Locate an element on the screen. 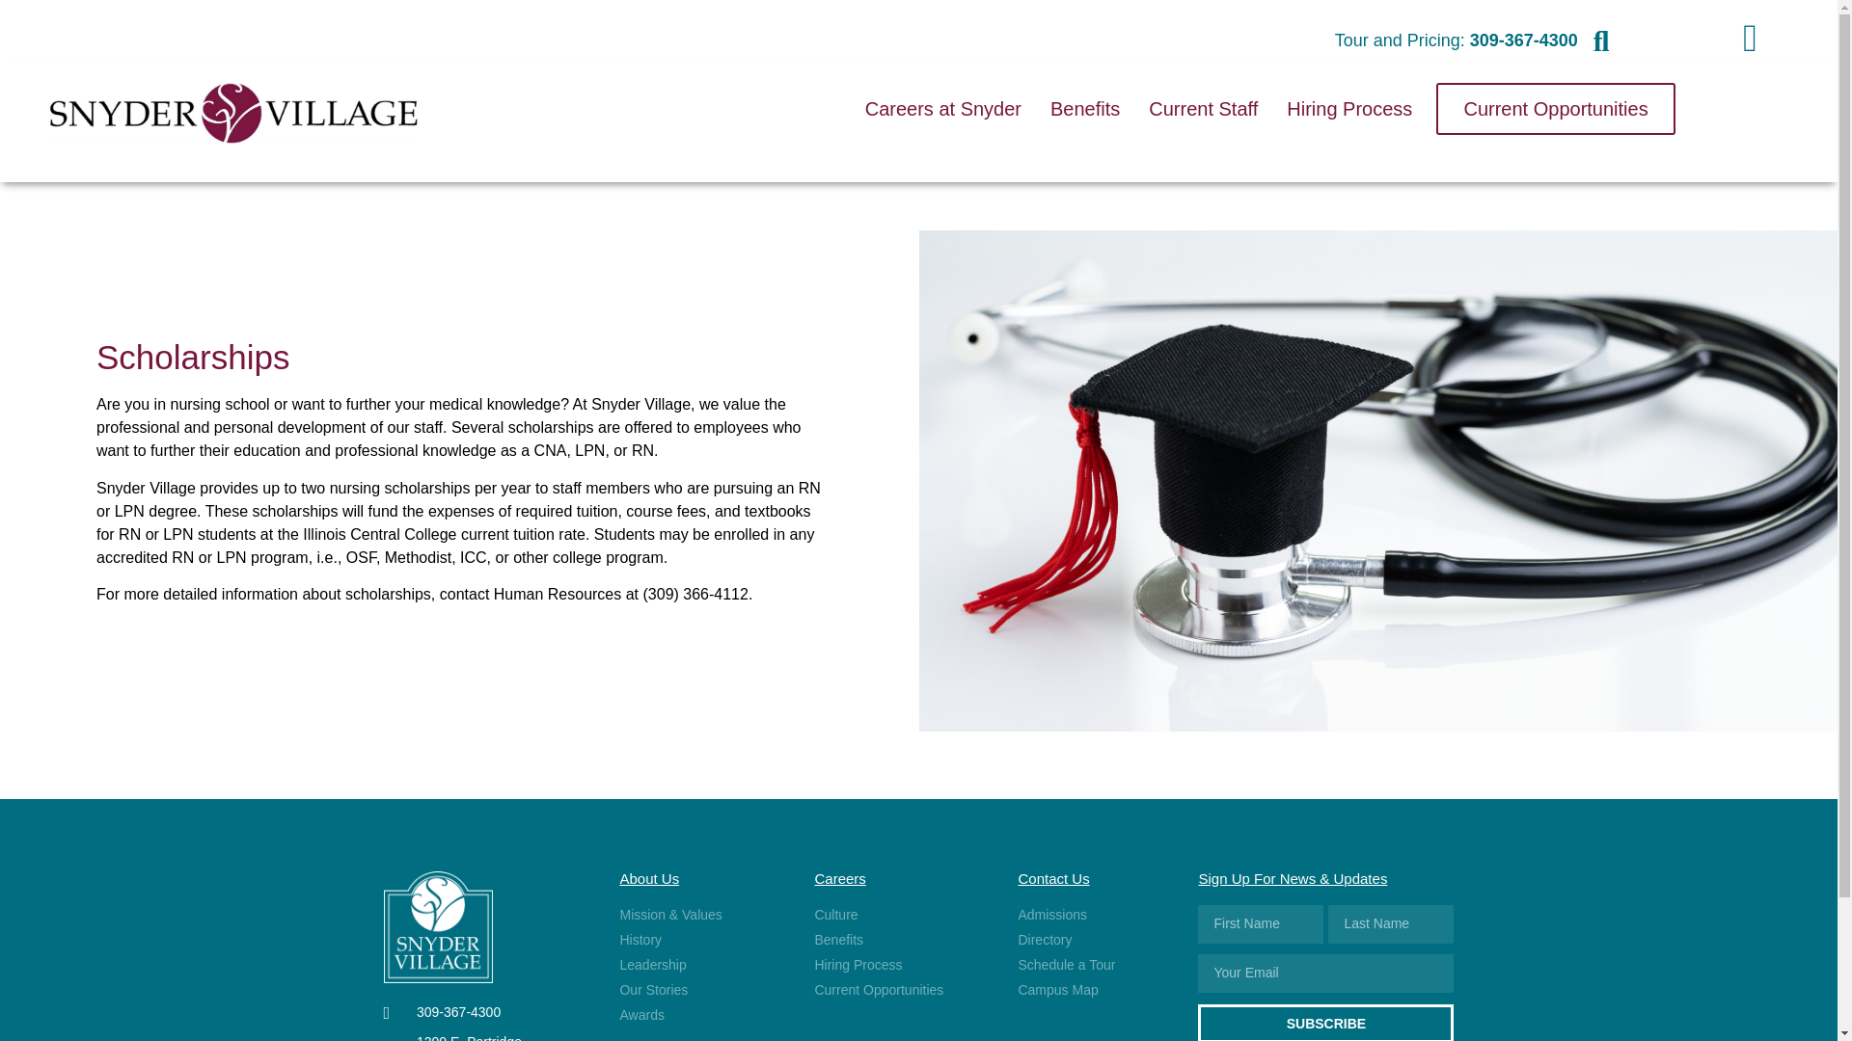 This screenshot has width=1852, height=1041. Current Opportunities is located at coordinates (1555, 109).